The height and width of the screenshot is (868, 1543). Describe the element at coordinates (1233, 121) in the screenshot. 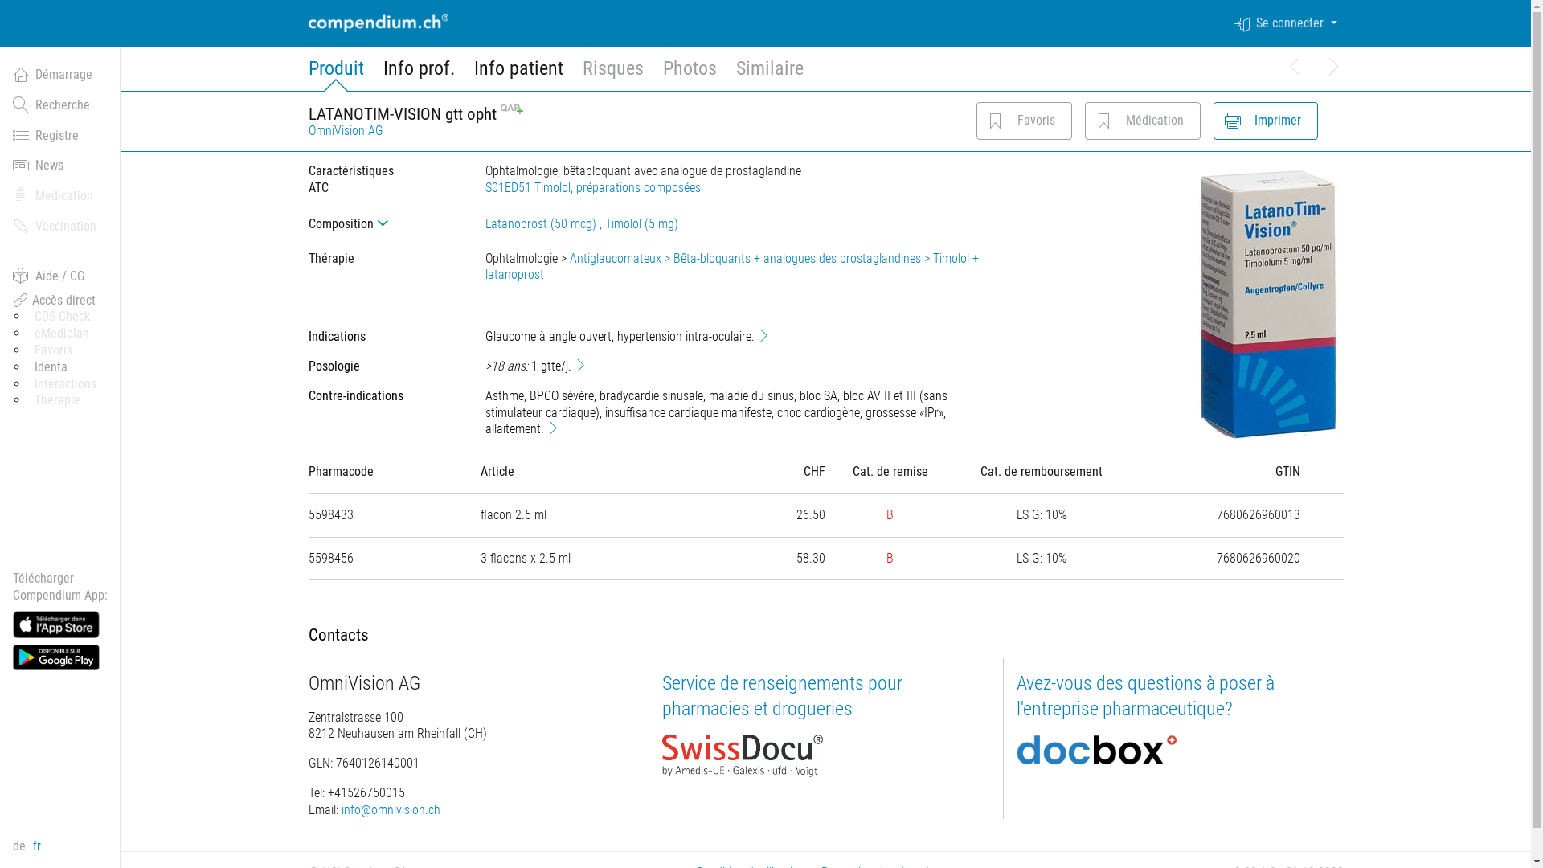

I see ` Imprimer` at that location.